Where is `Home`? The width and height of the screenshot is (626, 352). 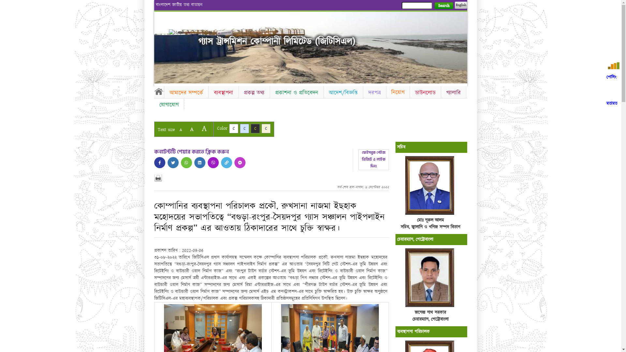
Home is located at coordinates (180, 33).